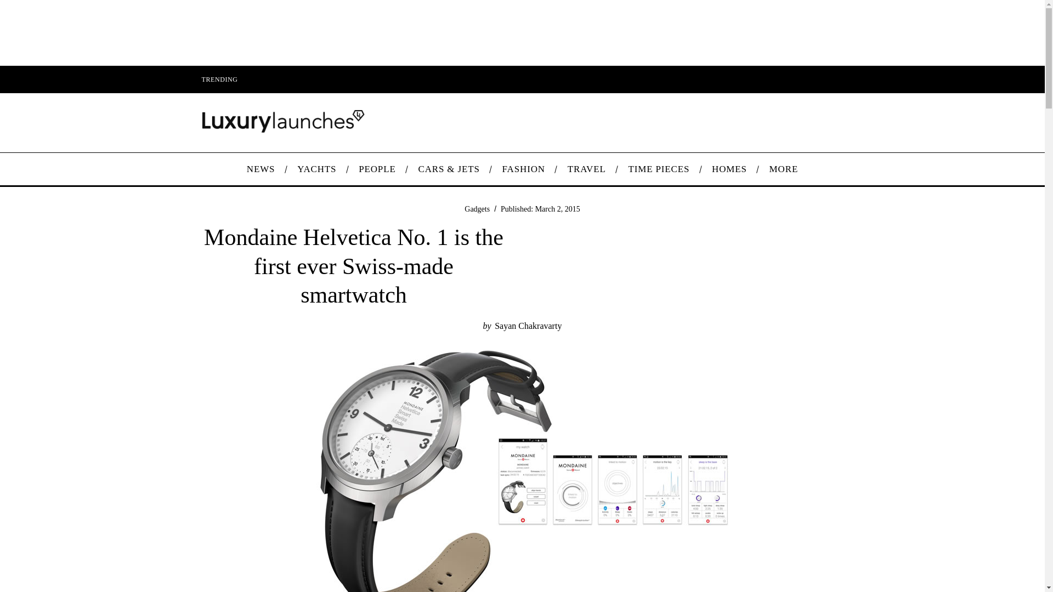 The width and height of the screenshot is (1053, 592). Describe the element at coordinates (317, 169) in the screenshot. I see `YACHTS` at that location.